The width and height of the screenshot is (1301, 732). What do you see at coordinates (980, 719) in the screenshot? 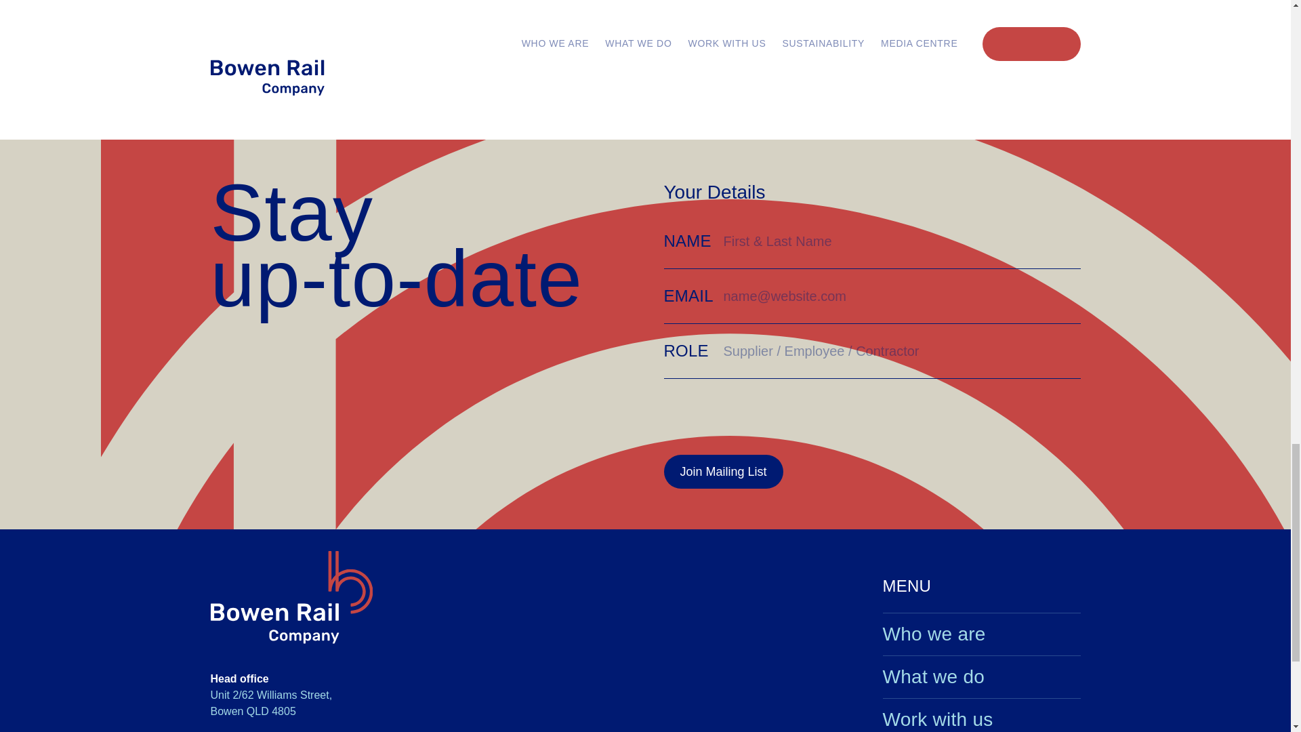
I see `Work with us` at bounding box center [980, 719].